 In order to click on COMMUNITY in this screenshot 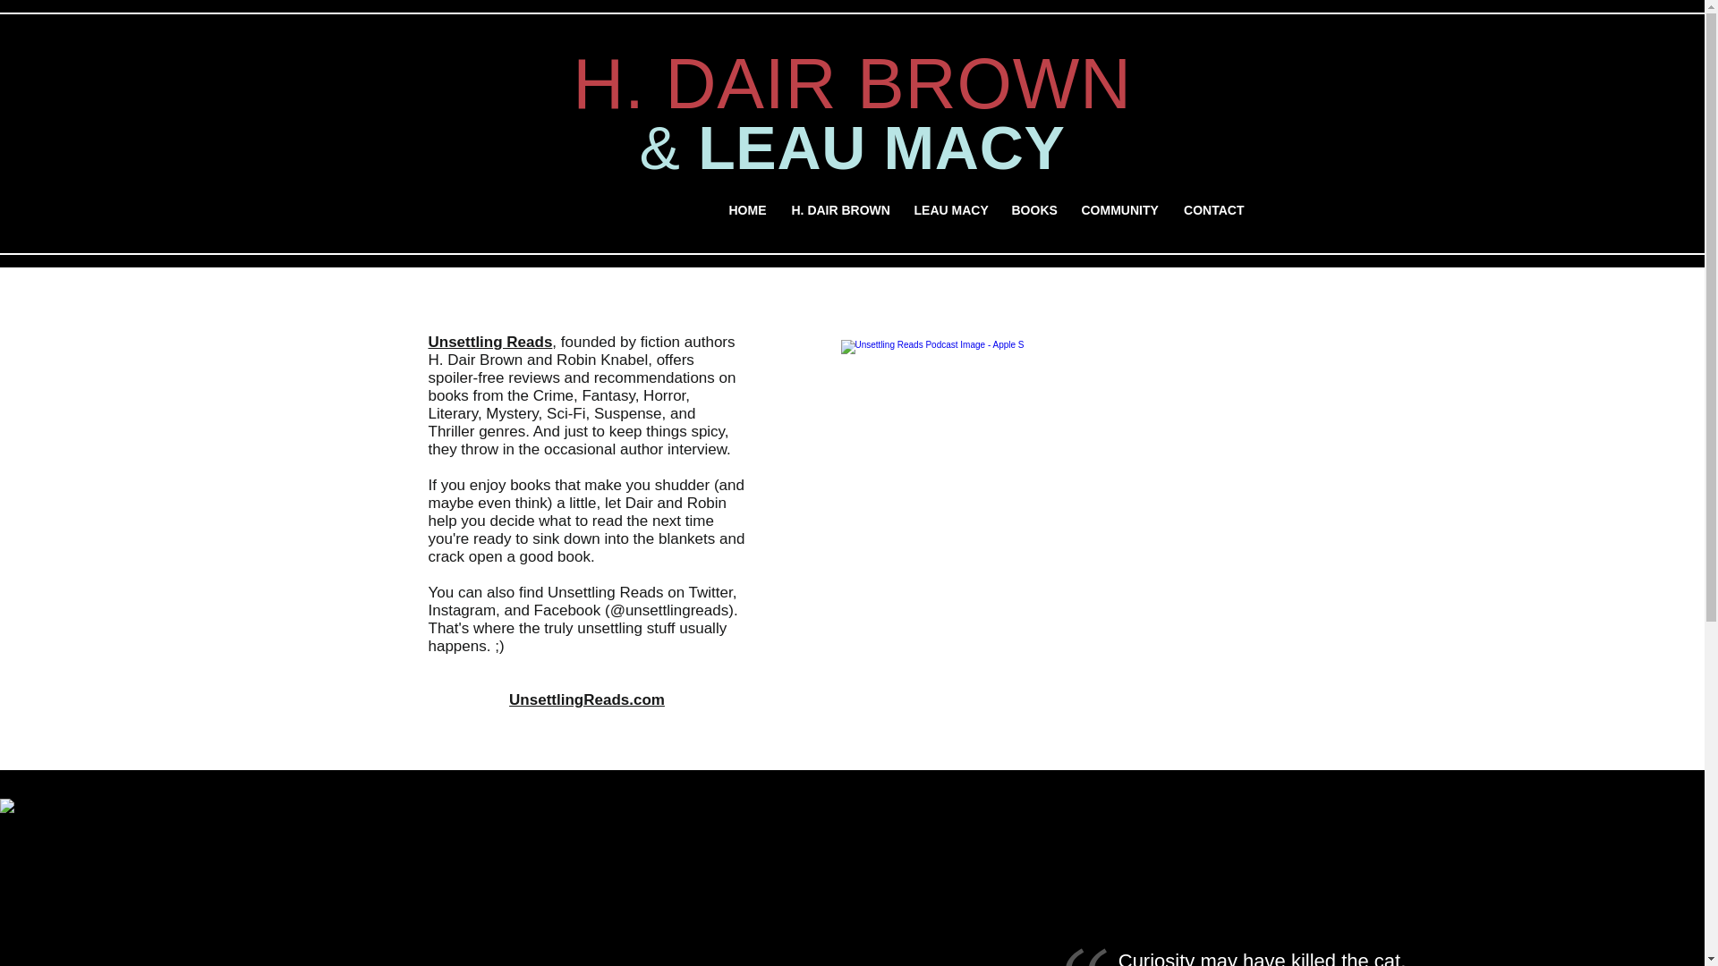, I will do `click(1118, 211)`.